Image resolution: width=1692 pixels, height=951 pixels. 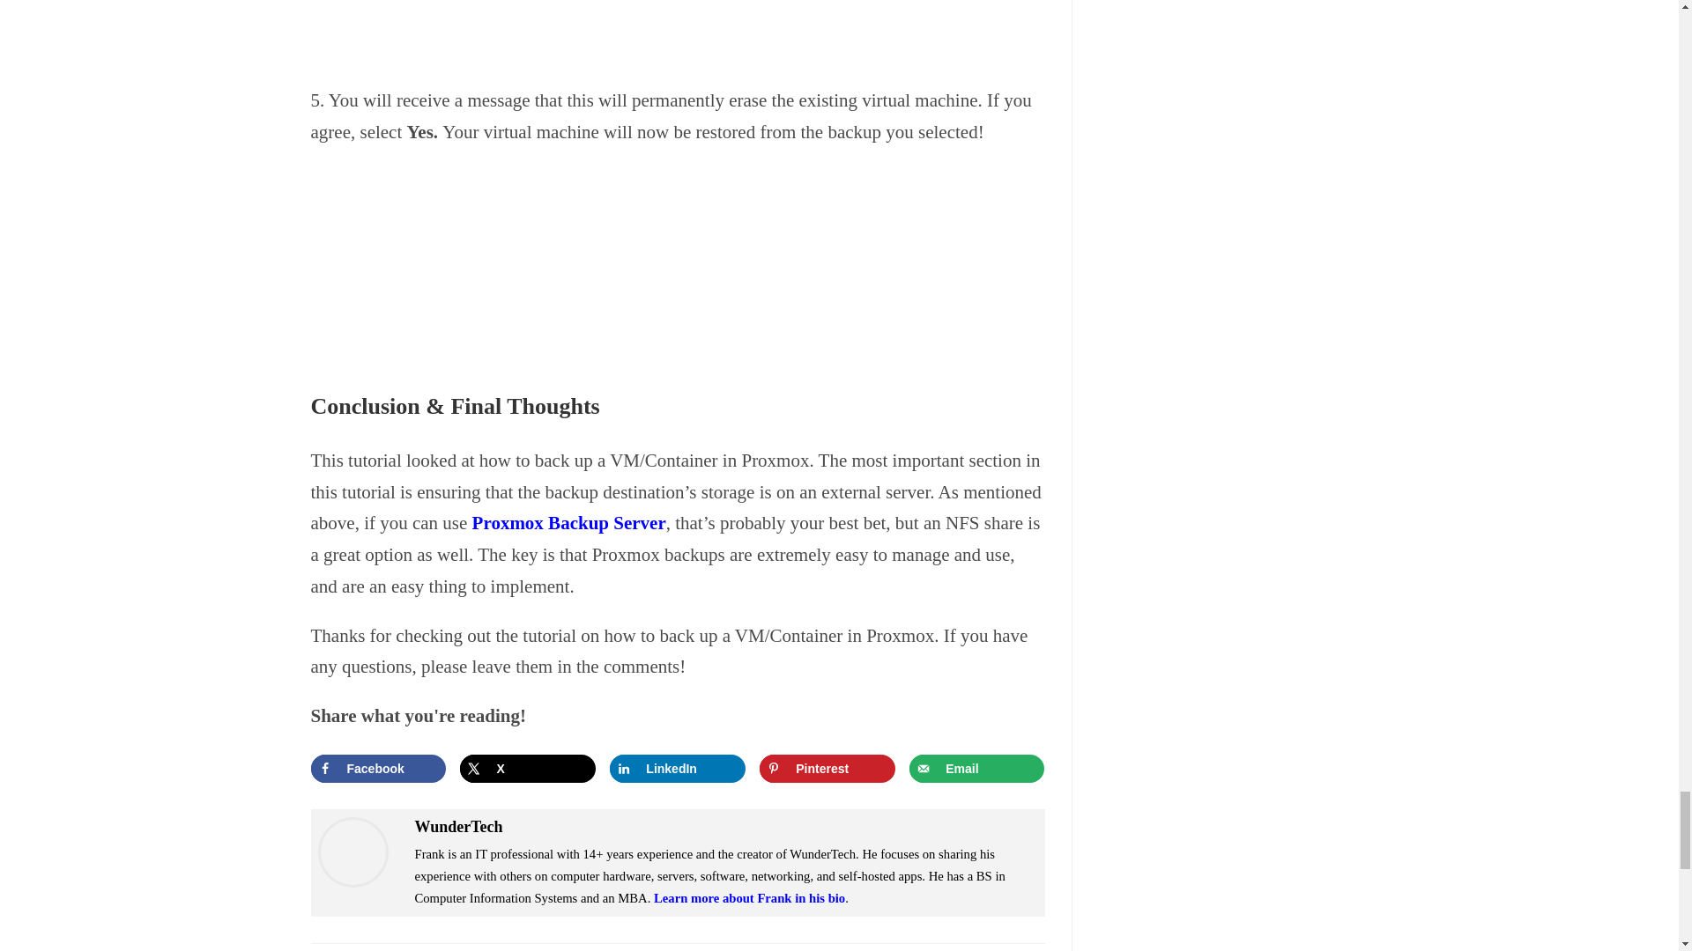 What do you see at coordinates (677, 768) in the screenshot?
I see `Share on LinkedIn` at bounding box center [677, 768].